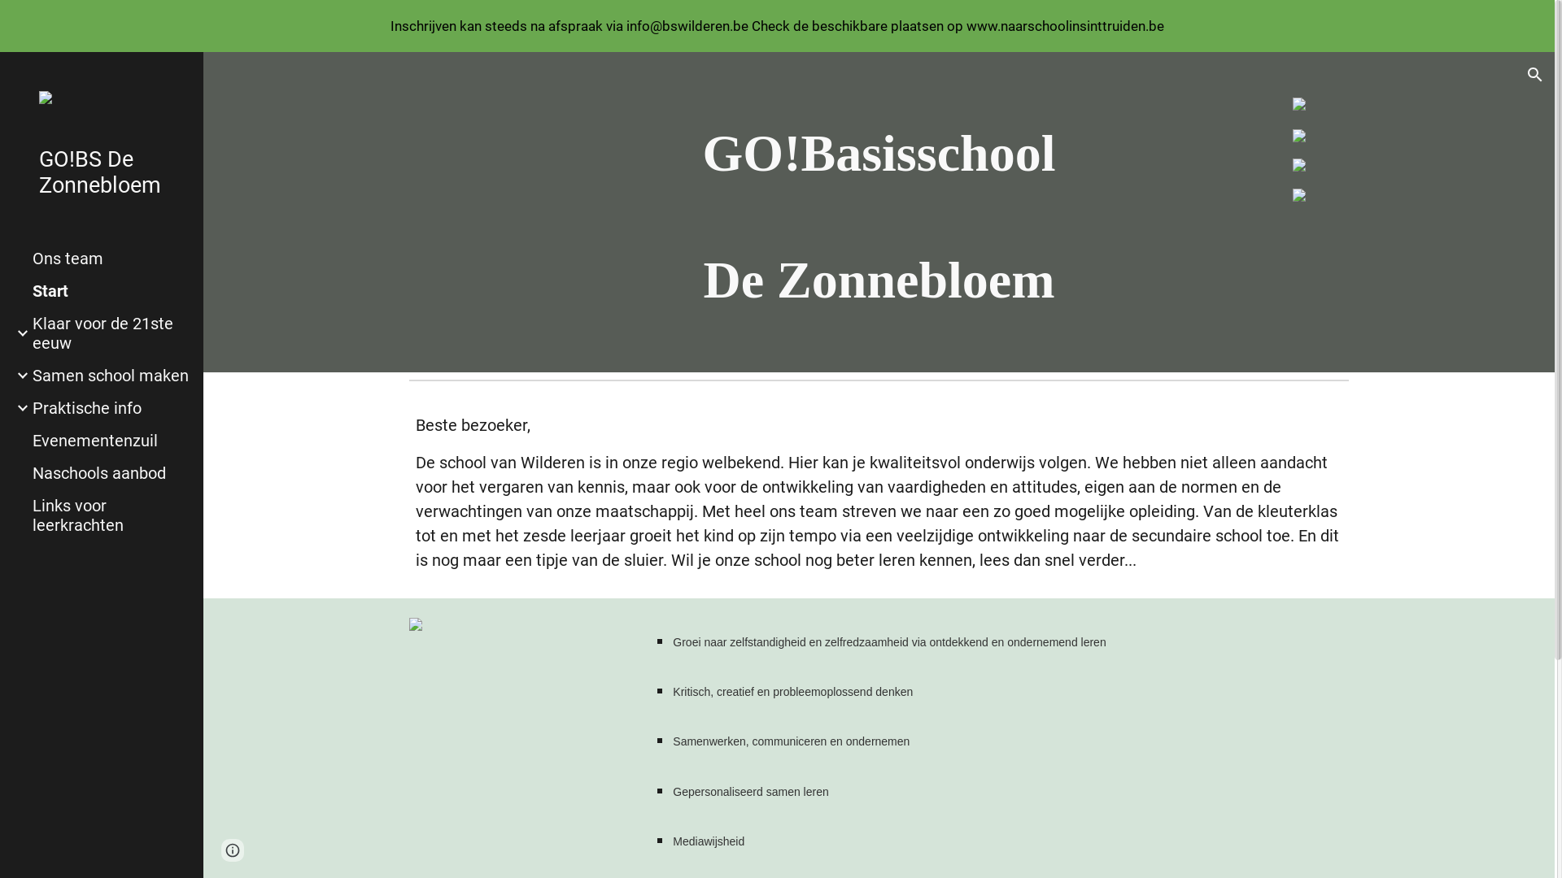 This screenshot has height=878, width=1562. I want to click on Samen school maken, so click(111, 376).